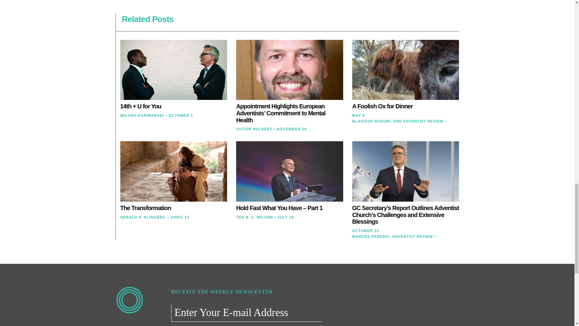 The image size is (579, 326). I want to click on WILONA KARIMABADI, so click(142, 115).